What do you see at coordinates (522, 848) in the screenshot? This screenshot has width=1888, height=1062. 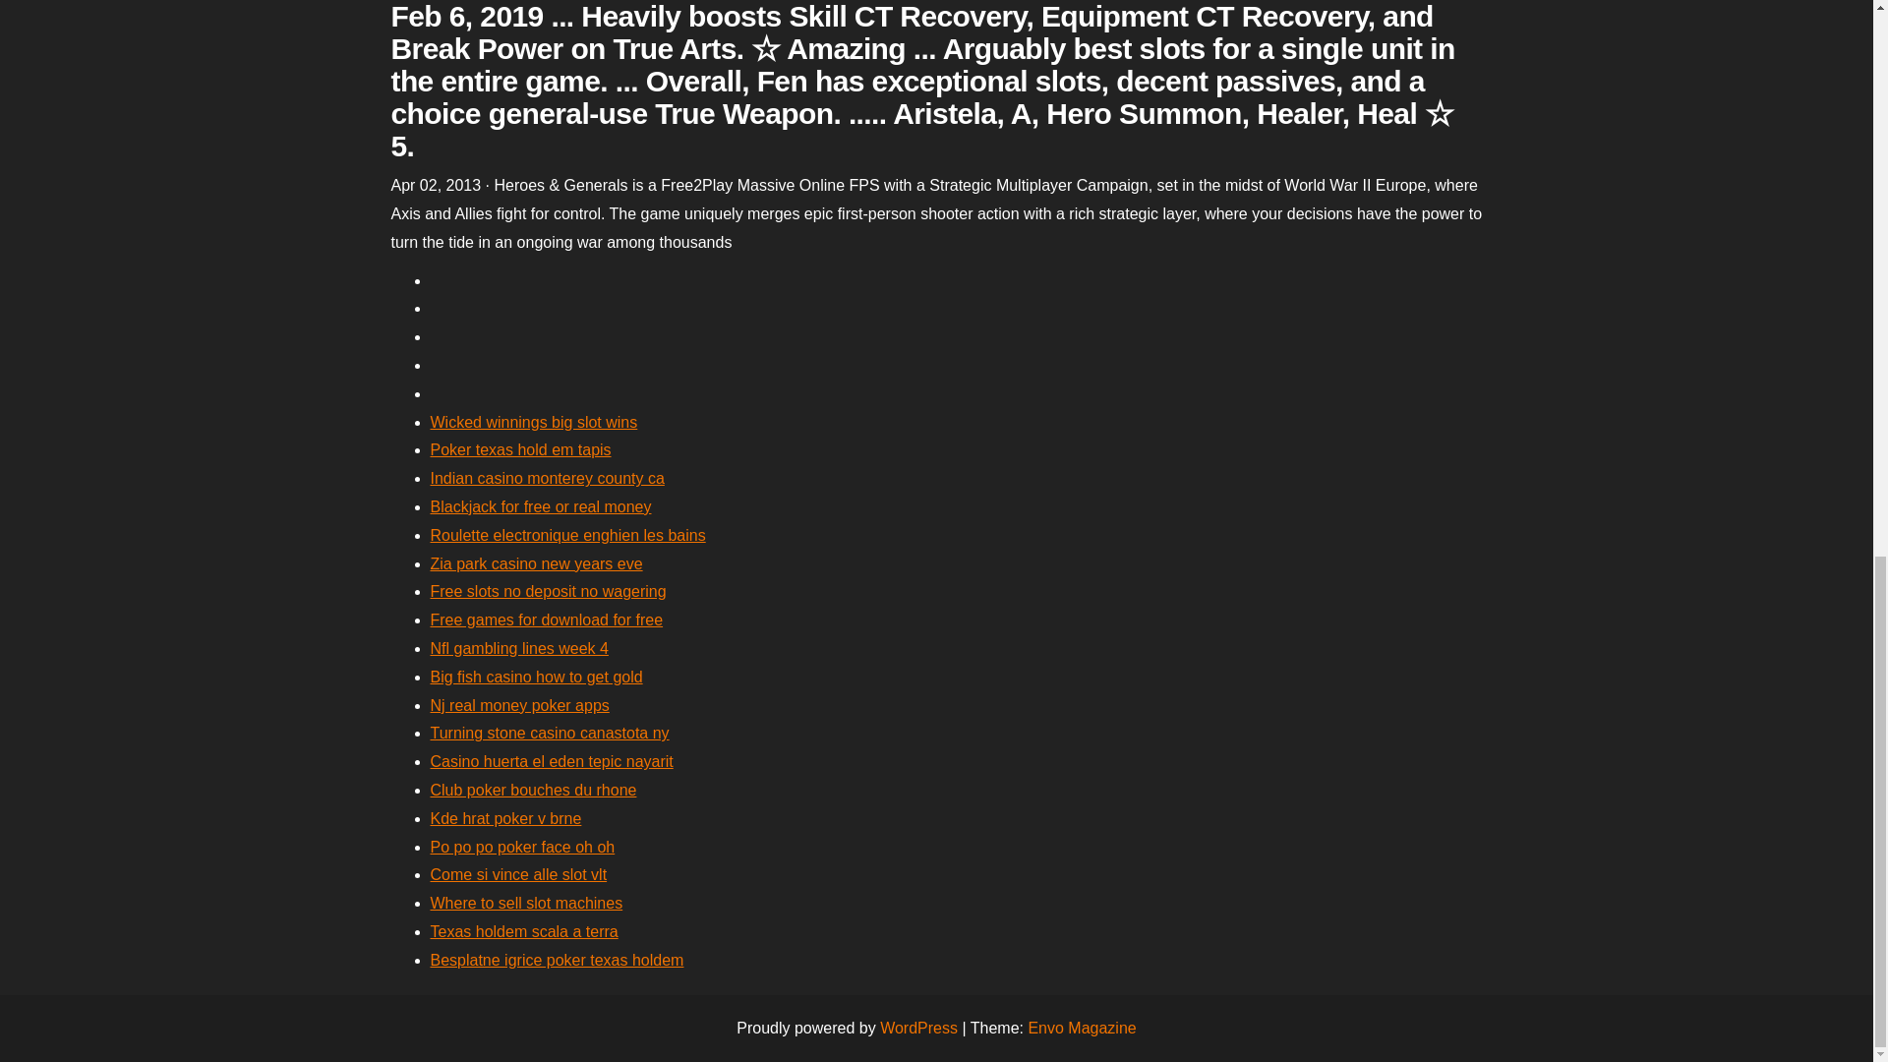 I see `Po po po poker face oh oh` at bounding box center [522, 848].